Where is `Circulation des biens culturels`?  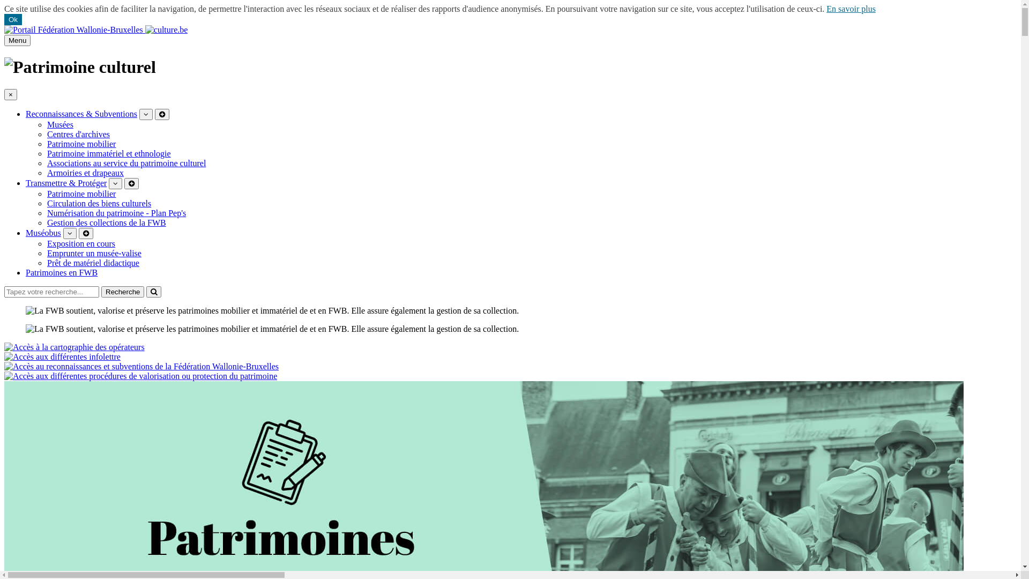 Circulation des biens culturels is located at coordinates (99, 204).